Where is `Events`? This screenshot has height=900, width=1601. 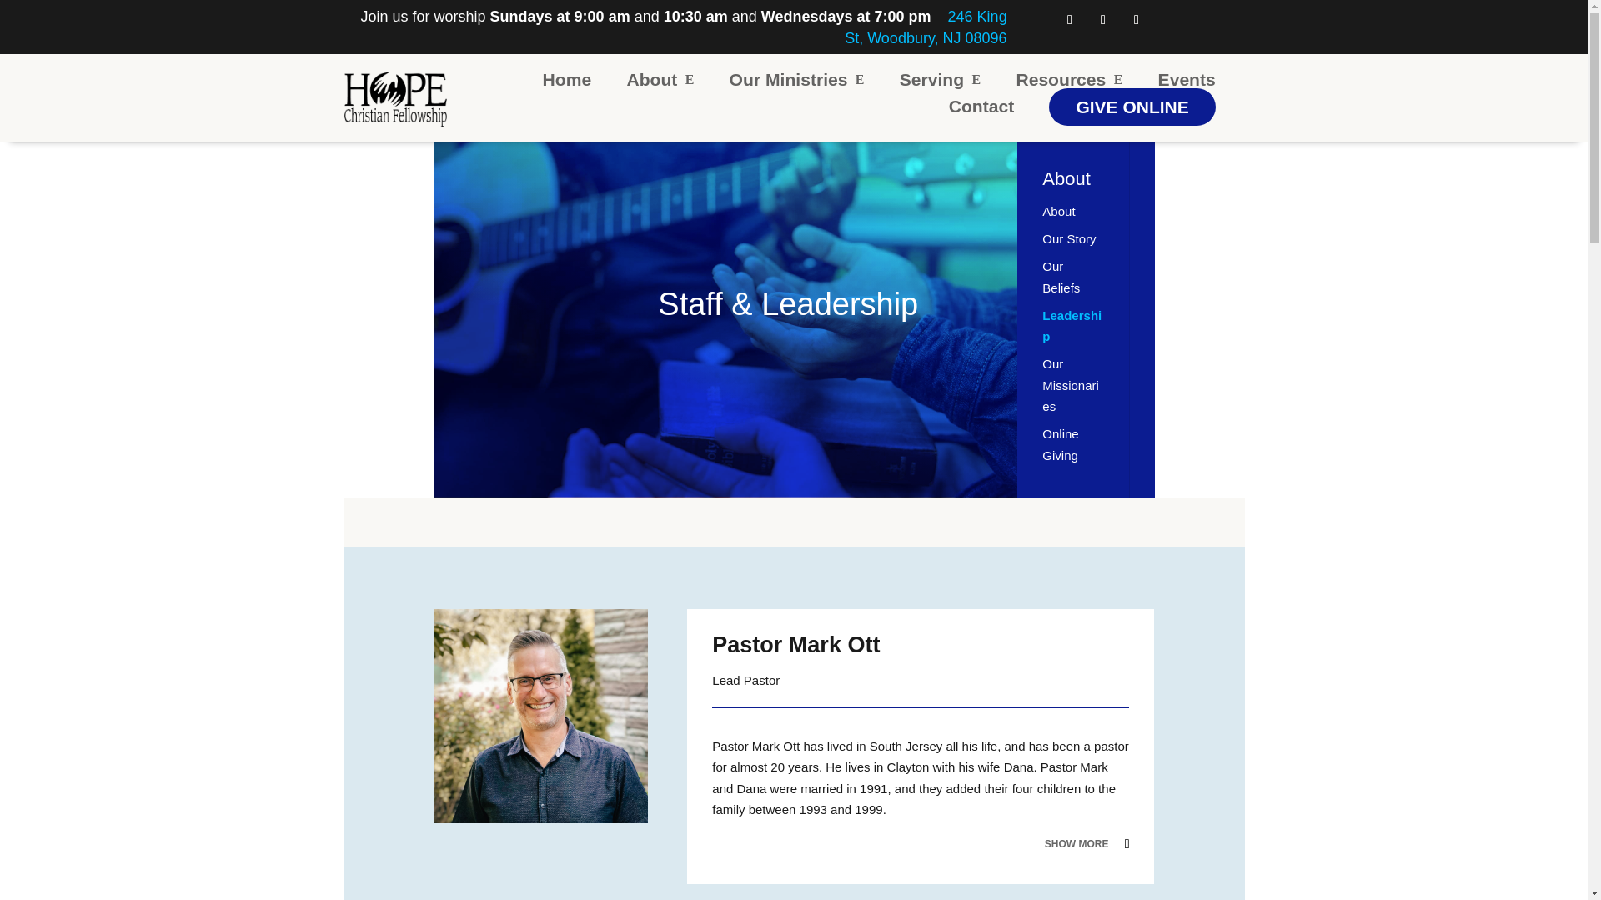 Events is located at coordinates (1186, 79).